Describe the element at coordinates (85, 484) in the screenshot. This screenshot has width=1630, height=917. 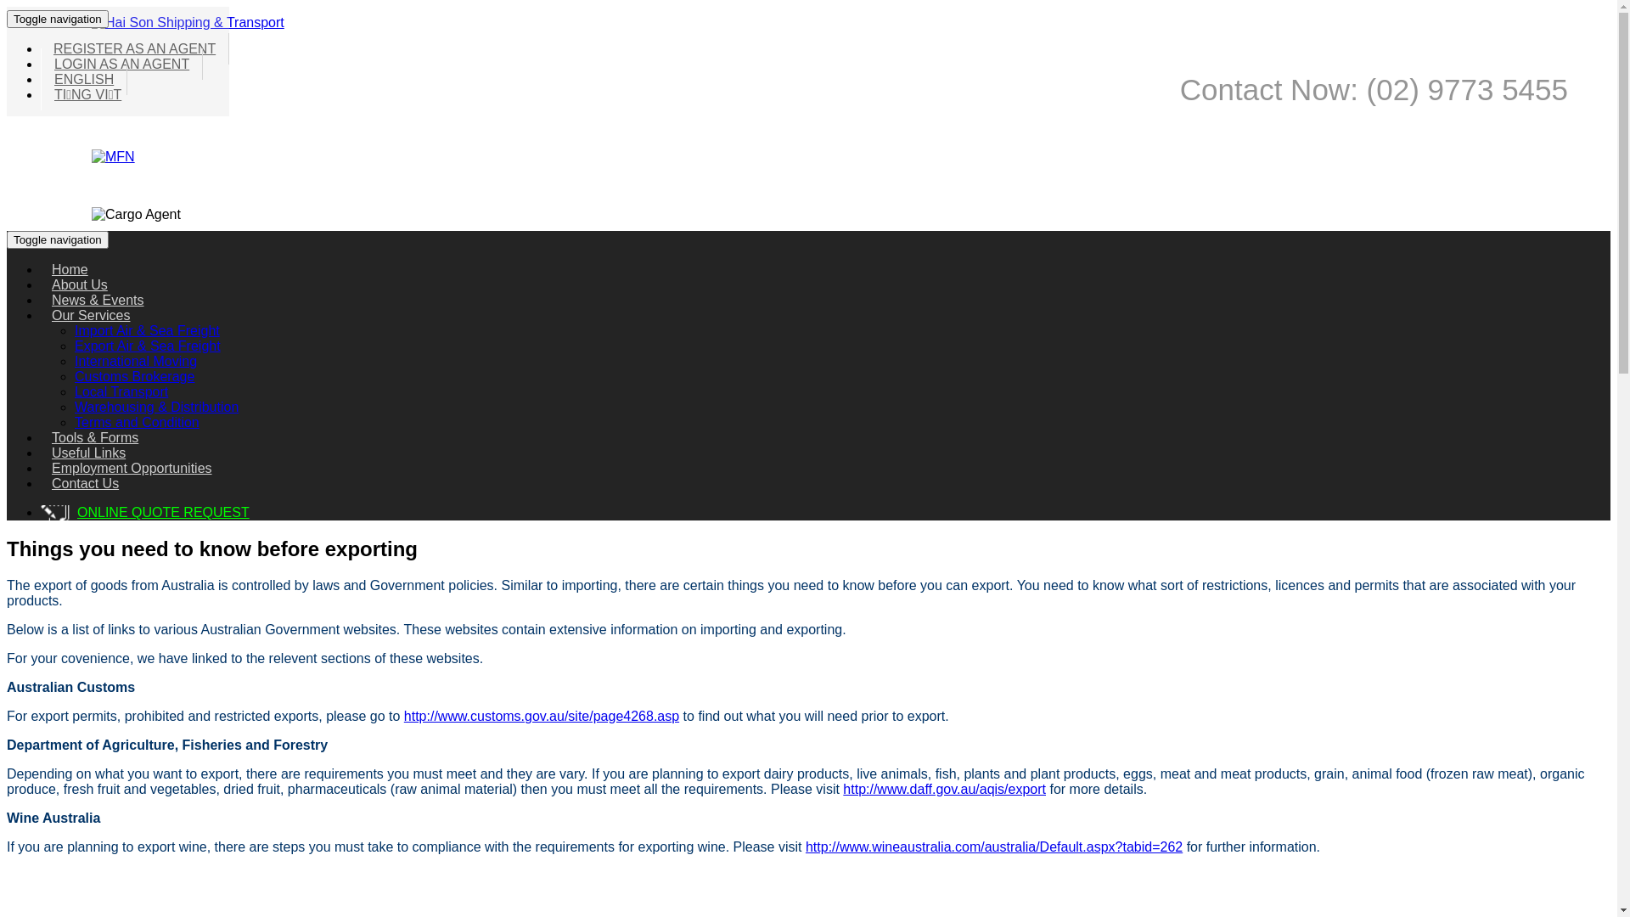
I see `Contact Us` at that location.